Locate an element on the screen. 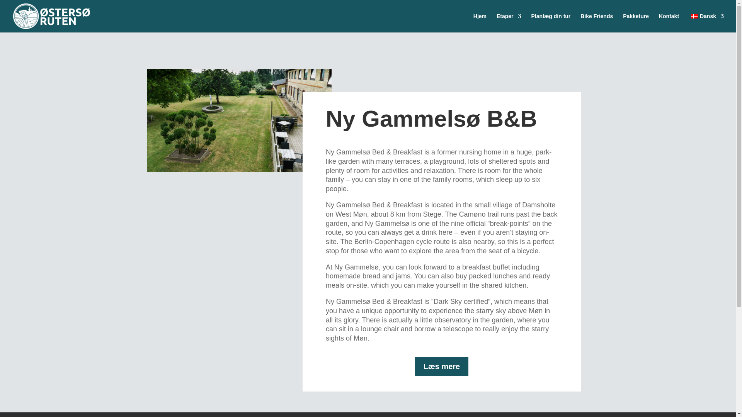  Hjem is located at coordinates (480, 23).